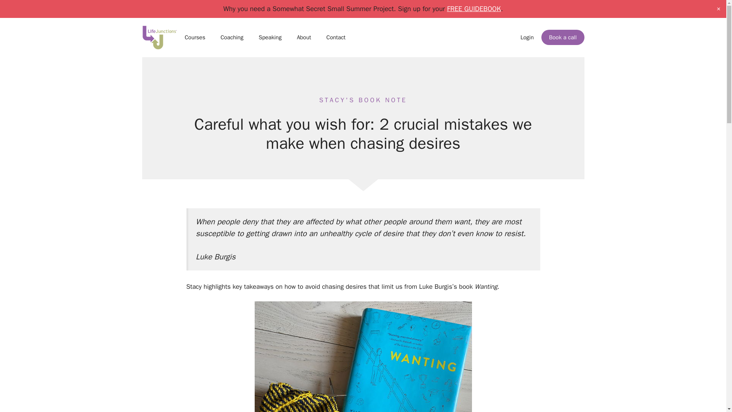 The image size is (732, 412). What do you see at coordinates (563, 37) in the screenshot?
I see `Book a call` at bounding box center [563, 37].